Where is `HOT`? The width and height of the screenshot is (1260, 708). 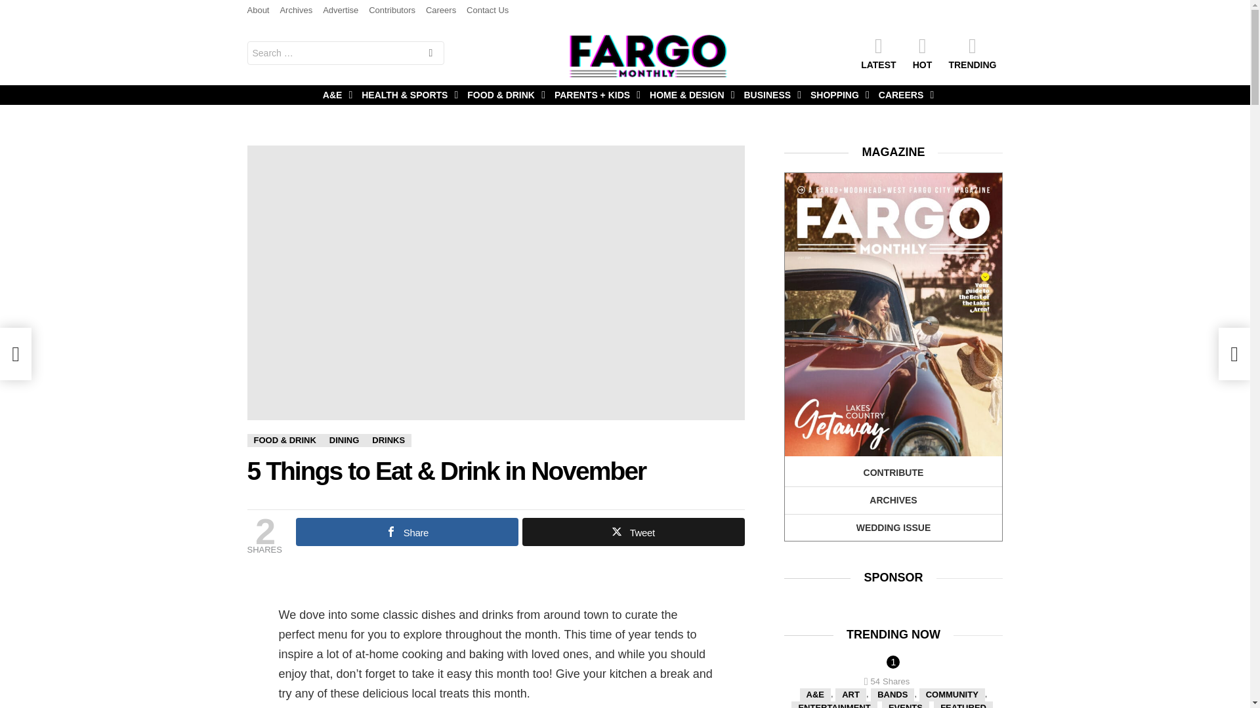
HOT is located at coordinates (921, 53).